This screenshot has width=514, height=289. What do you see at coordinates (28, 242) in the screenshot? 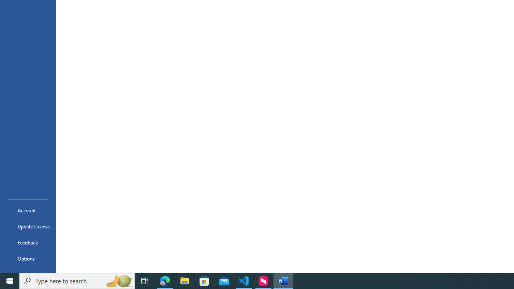
I see `Feedback` at bounding box center [28, 242].